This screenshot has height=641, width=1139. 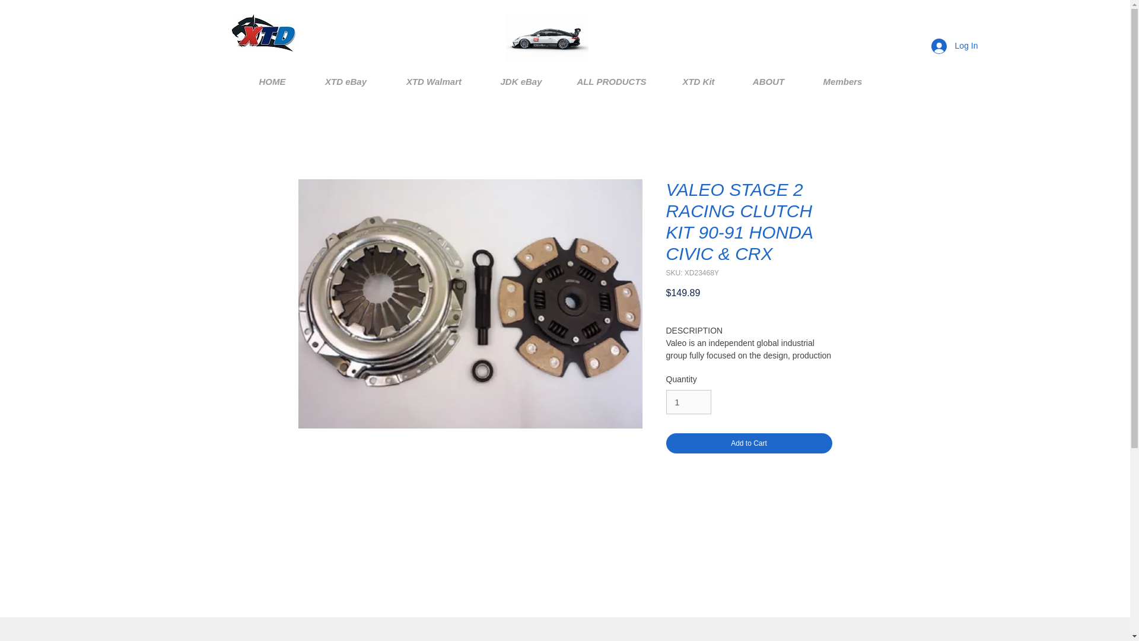 What do you see at coordinates (688, 401) in the screenshot?
I see `1` at bounding box center [688, 401].